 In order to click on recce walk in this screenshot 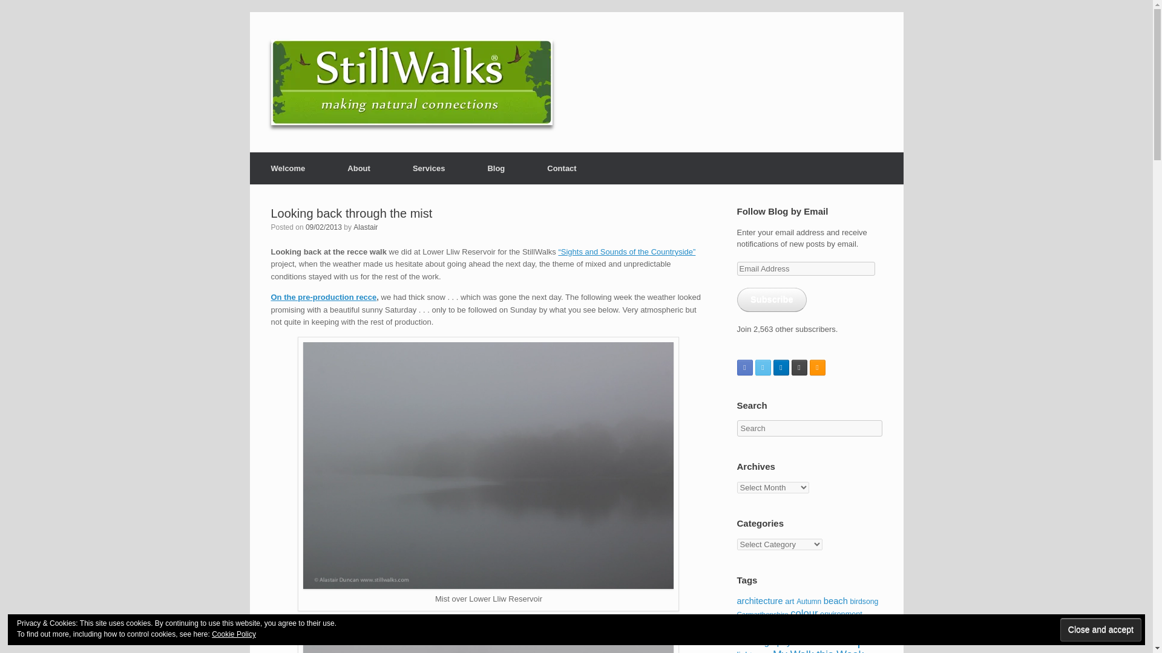, I will do `click(323, 296)`.